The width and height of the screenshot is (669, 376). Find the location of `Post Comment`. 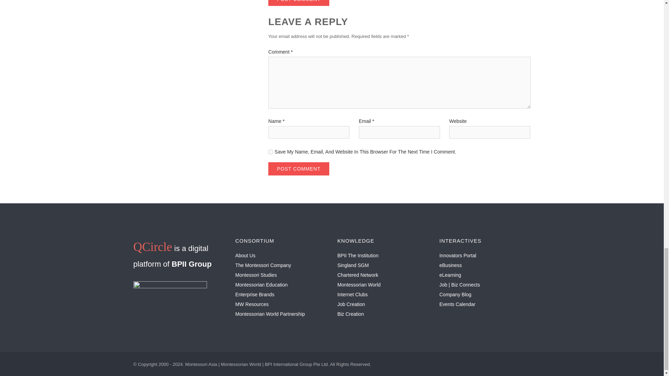

Post Comment is located at coordinates (298, 3).